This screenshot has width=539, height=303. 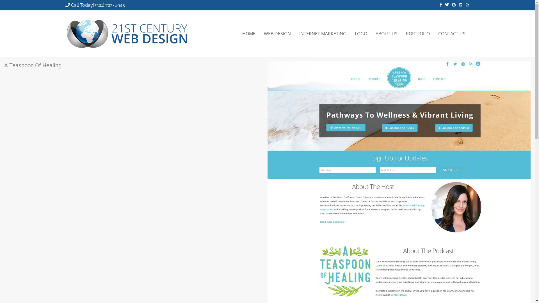 What do you see at coordinates (418, 34) in the screenshot?
I see `PORTFOLIO` at bounding box center [418, 34].